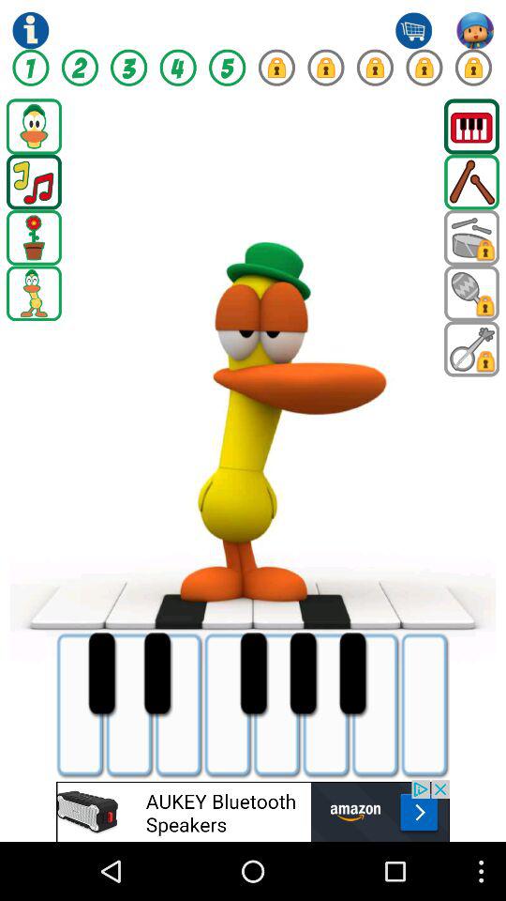 The width and height of the screenshot is (506, 901). Describe the element at coordinates (472, 126) in the screenshot. I see `games` at that location.